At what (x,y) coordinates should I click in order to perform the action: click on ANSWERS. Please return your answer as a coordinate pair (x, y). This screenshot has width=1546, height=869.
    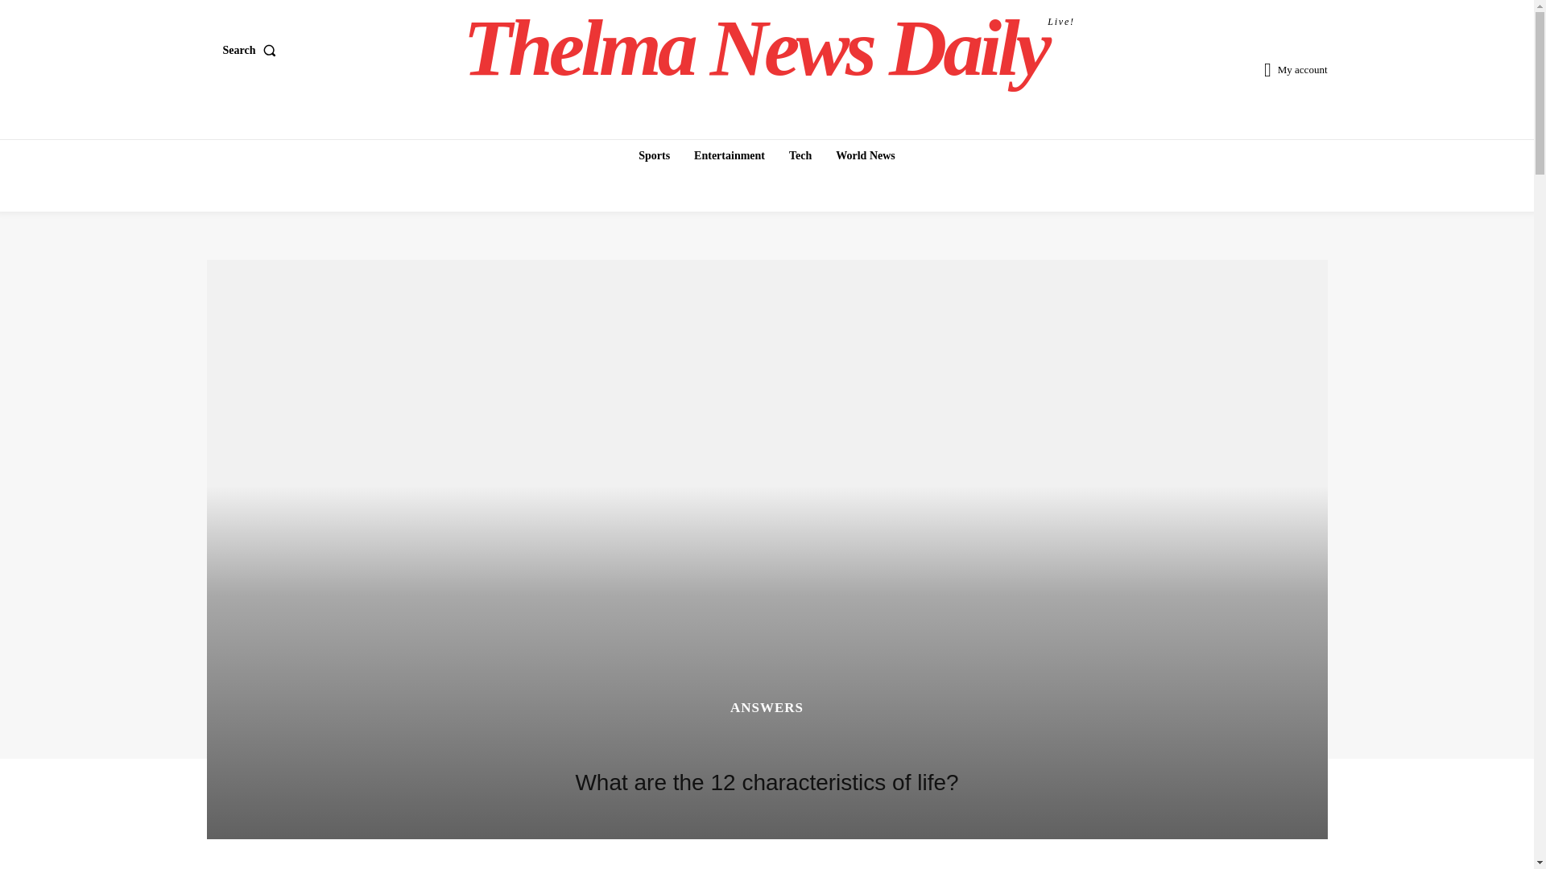
    Looking at the image, I should click on (767, 706).